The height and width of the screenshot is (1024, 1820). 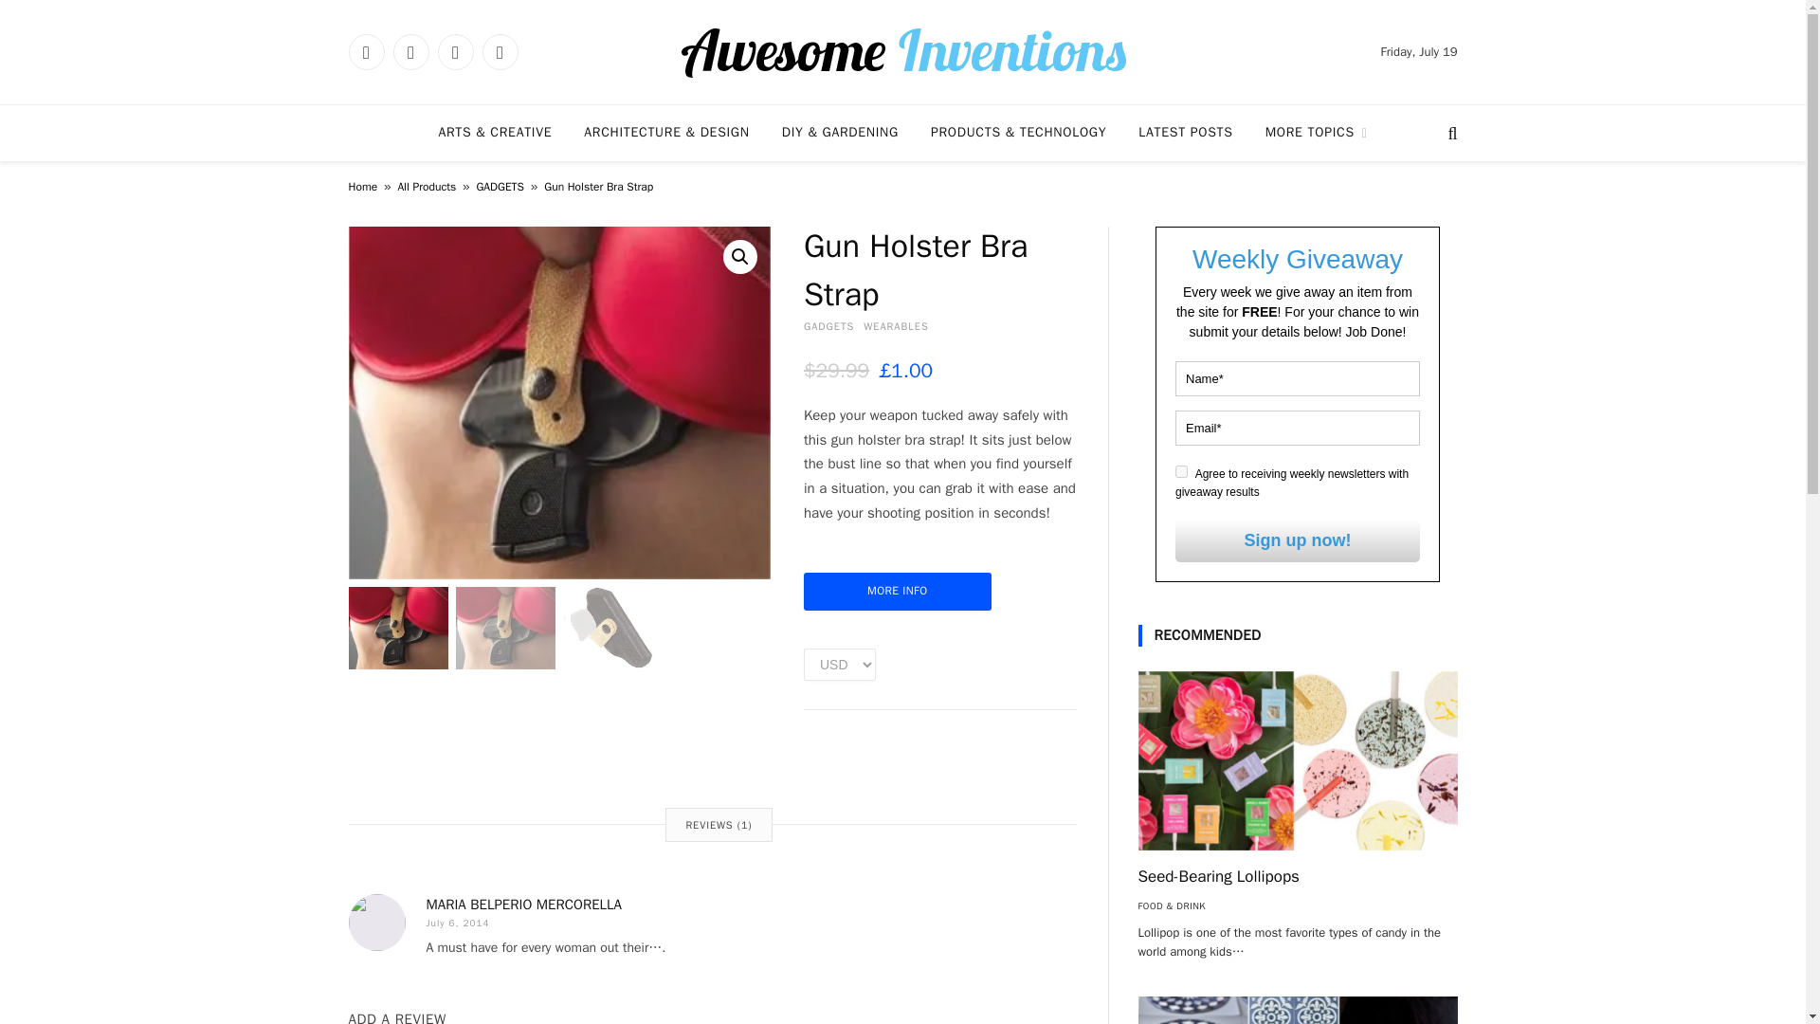 I want to click on MORE TOPICS, so click(x=1316, y=133).